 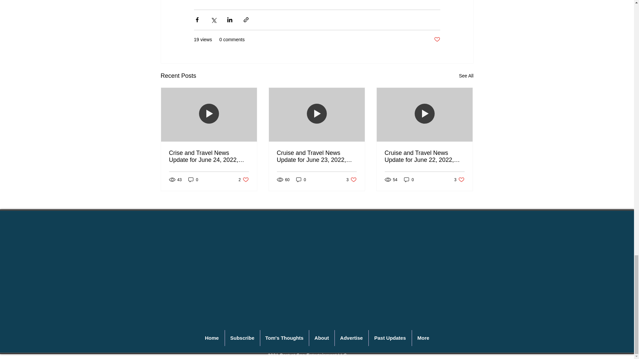 What do you see at coordinates (351, 338) in the screenshot?
I see `Post not marked as liked` at bounding box center [351, 338].